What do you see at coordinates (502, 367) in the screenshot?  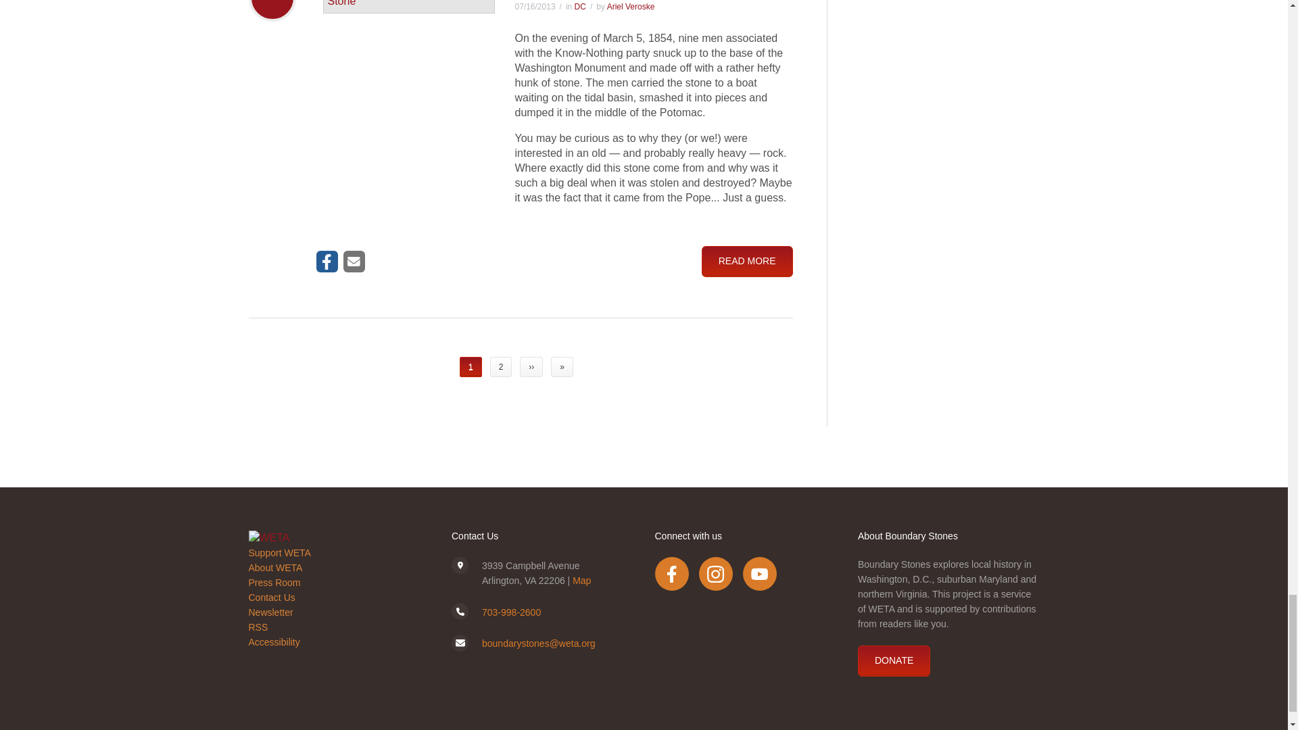 I see `Go to page 2` at bounding box center [502, 367].